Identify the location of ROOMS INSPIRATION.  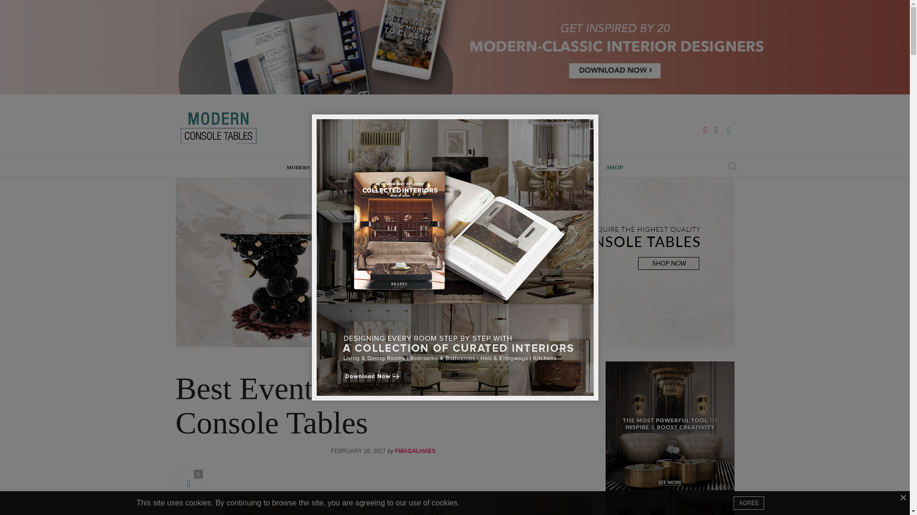
(529, 167).